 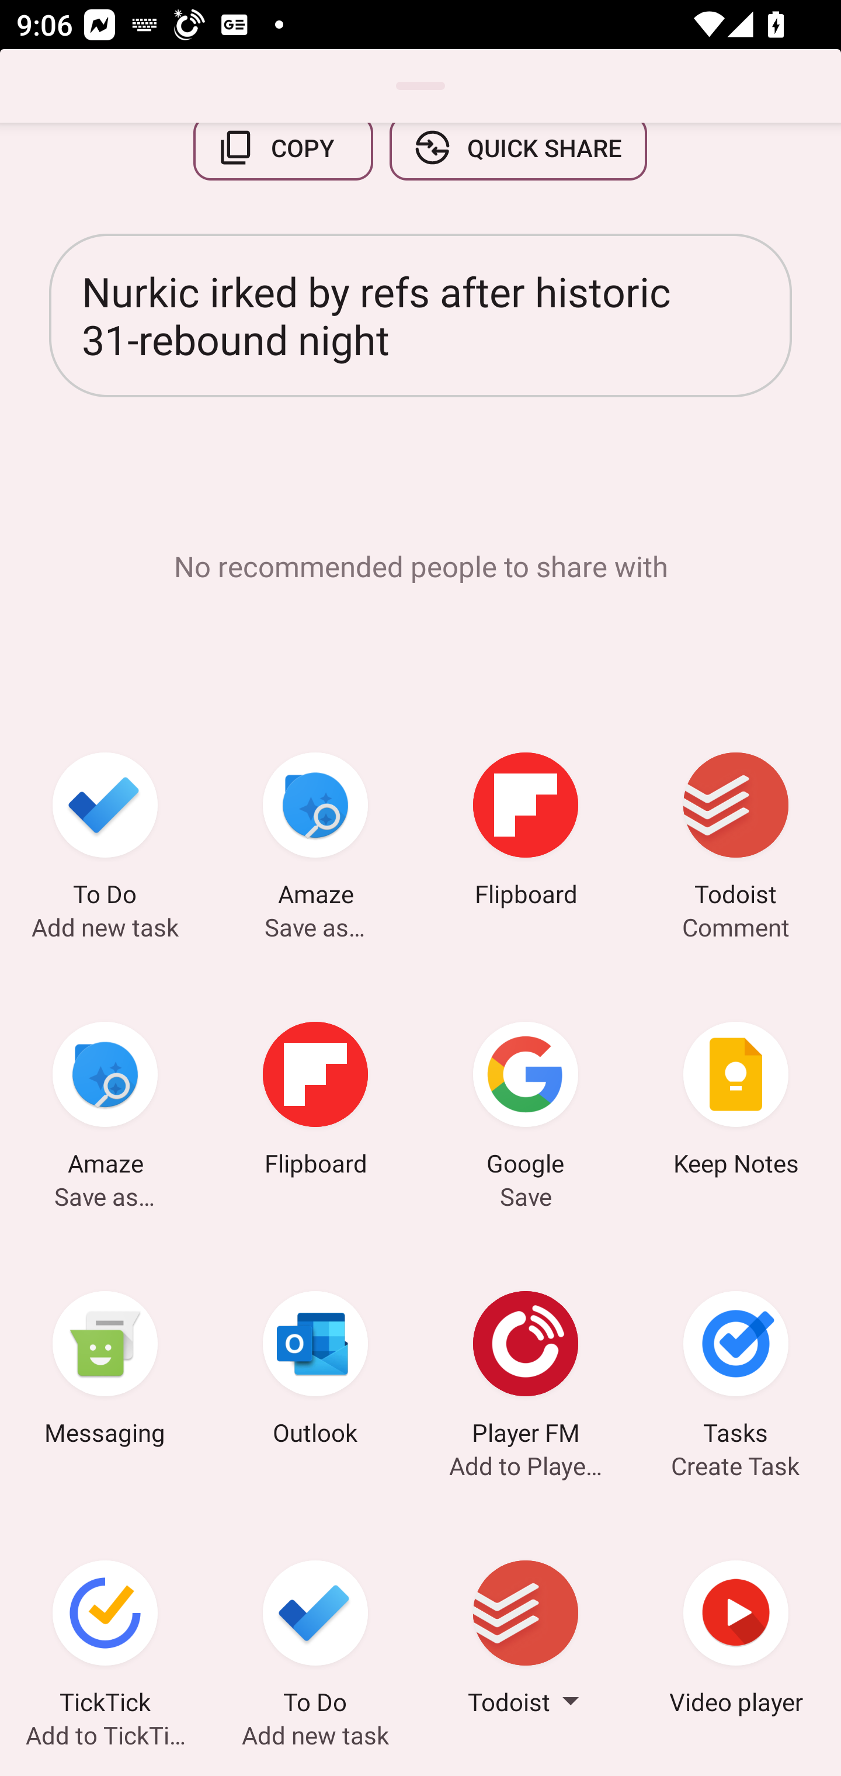 I want to click on COPY, so click(x=283, y=159).